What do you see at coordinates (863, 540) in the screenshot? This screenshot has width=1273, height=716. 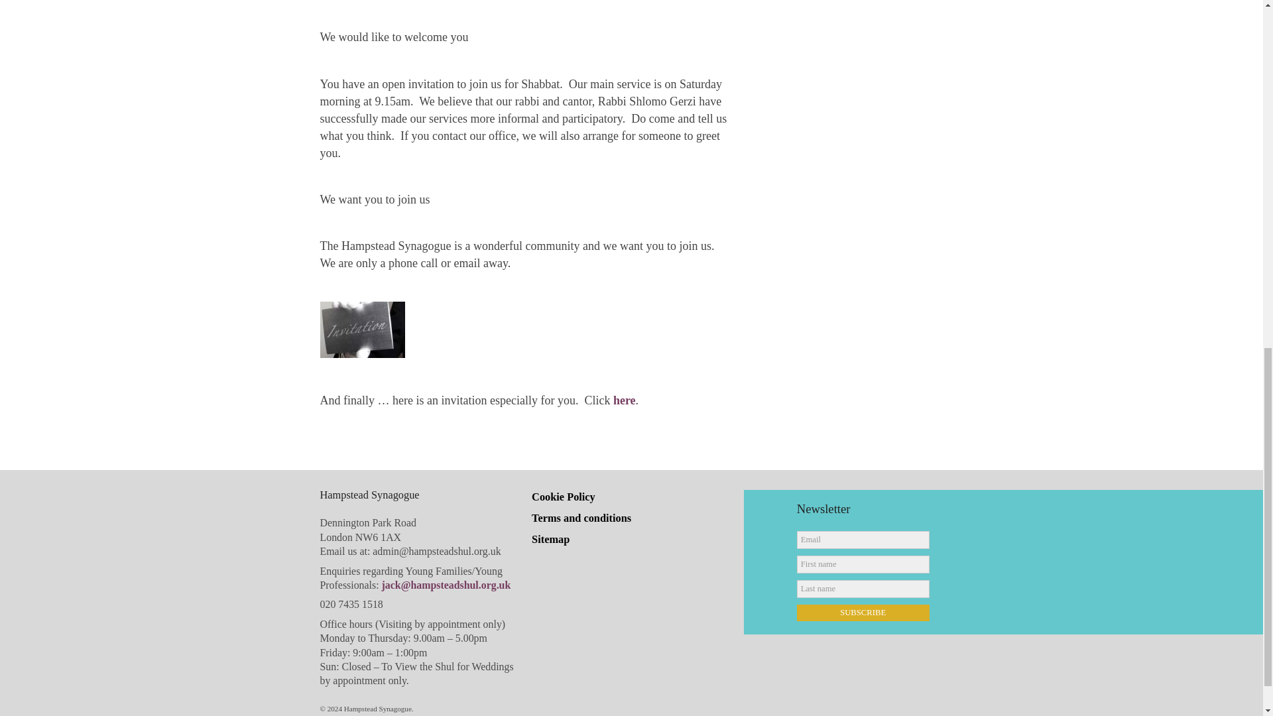 I see `Email` at bounding box center [863, 540].